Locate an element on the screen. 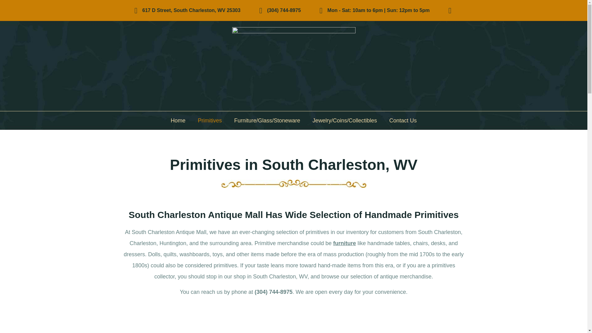  Contact Us is located at coordinates (403, 120).